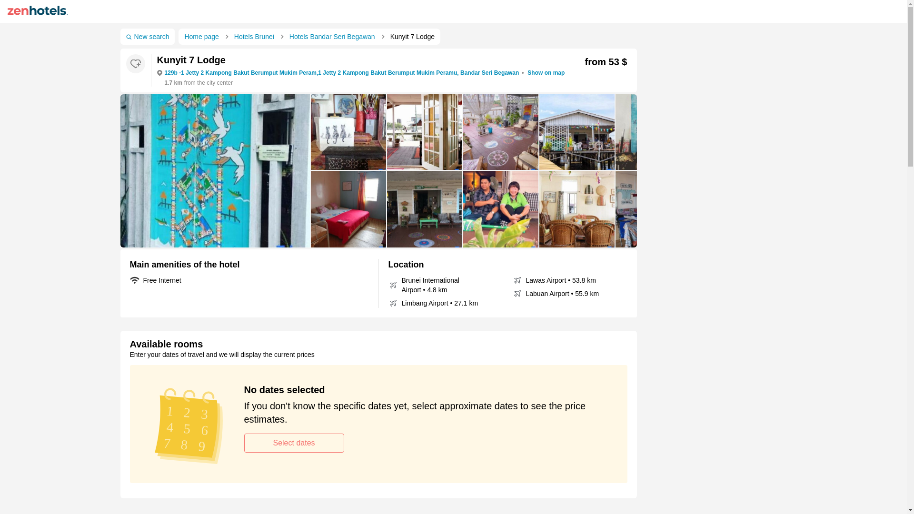 Image resolution: width=914 pixels, height=514 pixels. Describe the element at coordinates (293, 443) in the screenshot. I see `Select dates` at that location.